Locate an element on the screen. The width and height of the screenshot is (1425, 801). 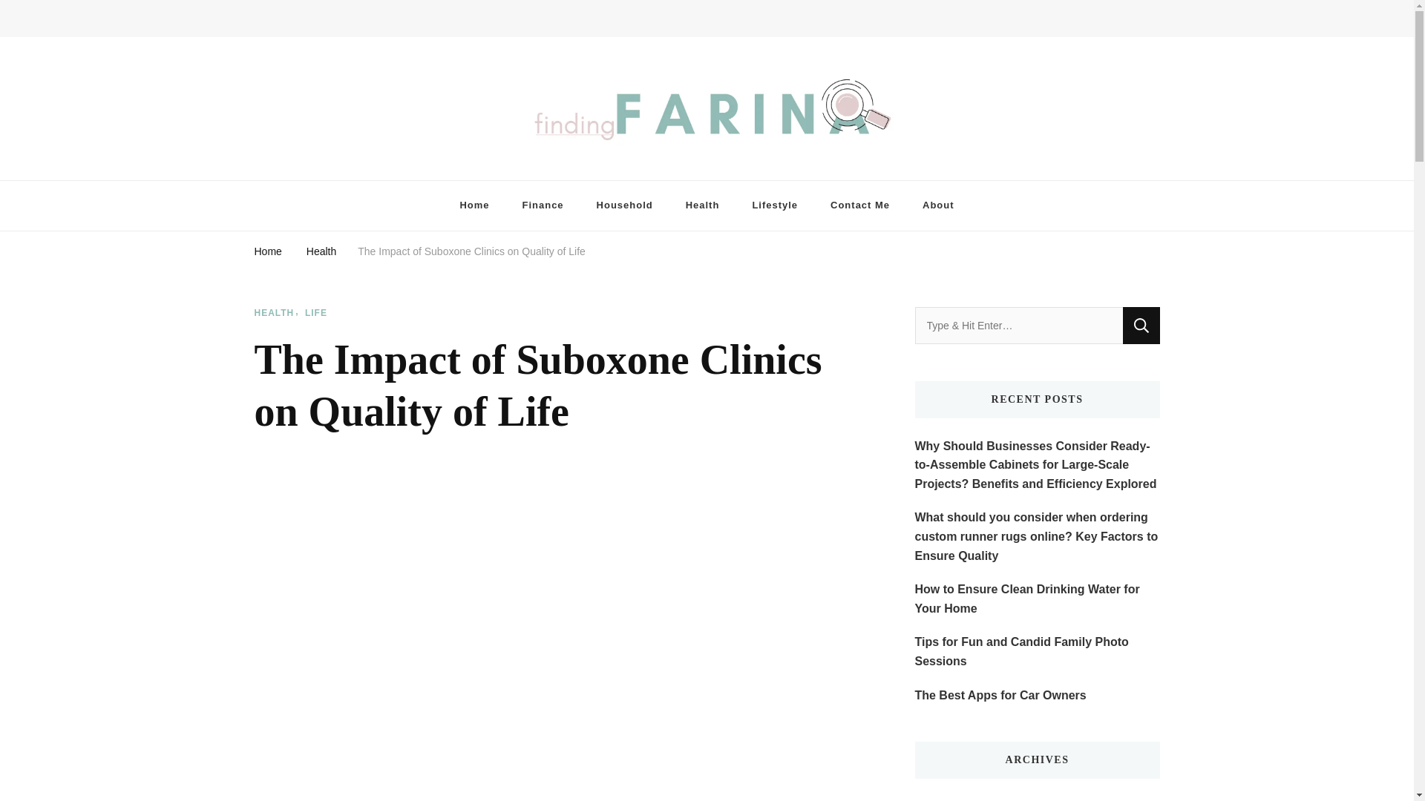
Household is located at coordinates (625, 206).